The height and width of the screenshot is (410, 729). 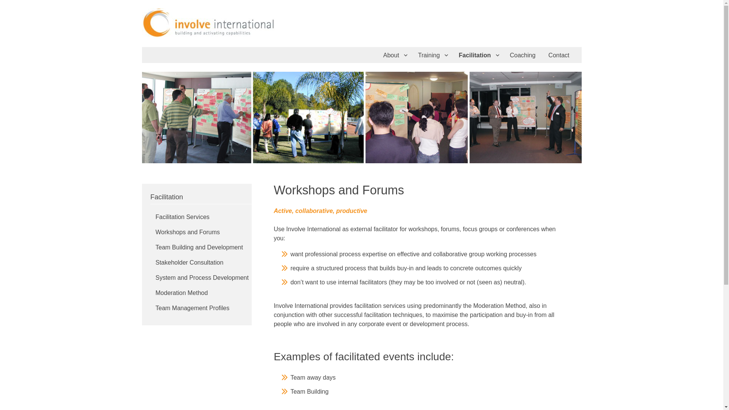 What do you see at coordinates (190, 263) in the screenshot?
I see `Stakeholder Consultation` at bounding box center [190, 263].